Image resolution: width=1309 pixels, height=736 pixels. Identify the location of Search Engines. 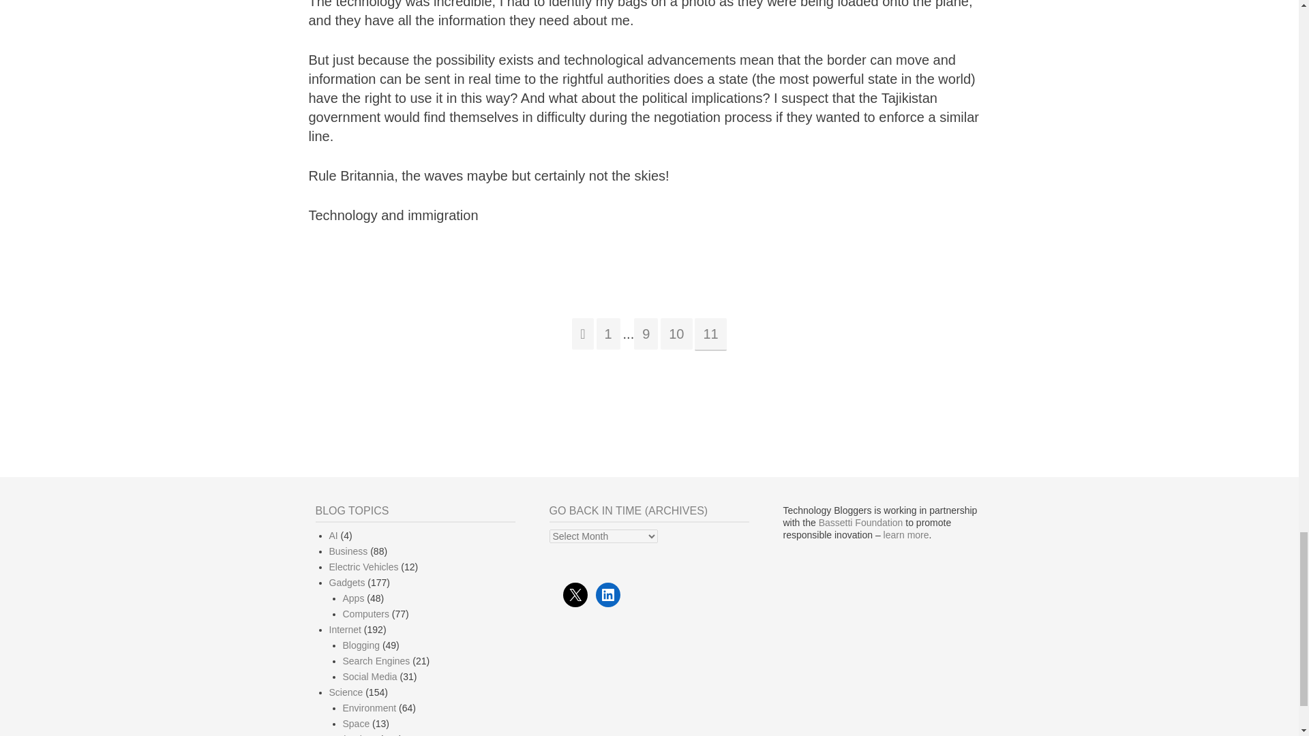
(375, 661).